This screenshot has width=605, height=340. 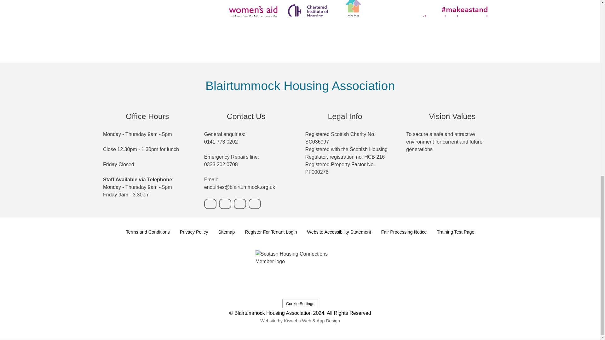 What do you see at coordinates (210, 204) in the screenshot?
I see `Phone` at bounding box center [210, 204].